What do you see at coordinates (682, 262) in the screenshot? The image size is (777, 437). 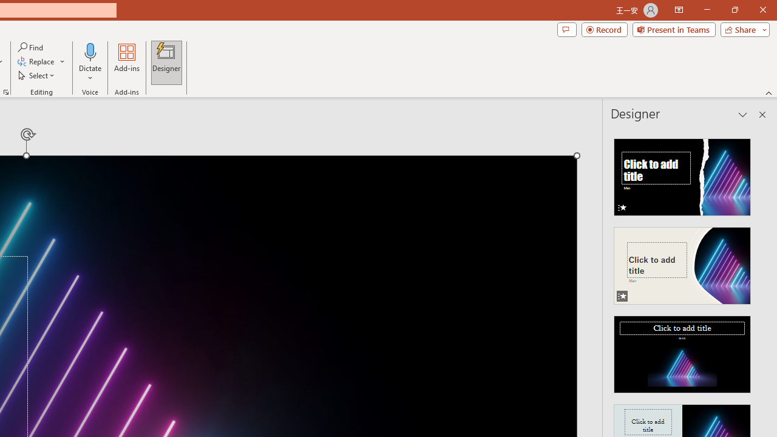 I see `Design Idea with Animation` at bounding box center [682, 262].